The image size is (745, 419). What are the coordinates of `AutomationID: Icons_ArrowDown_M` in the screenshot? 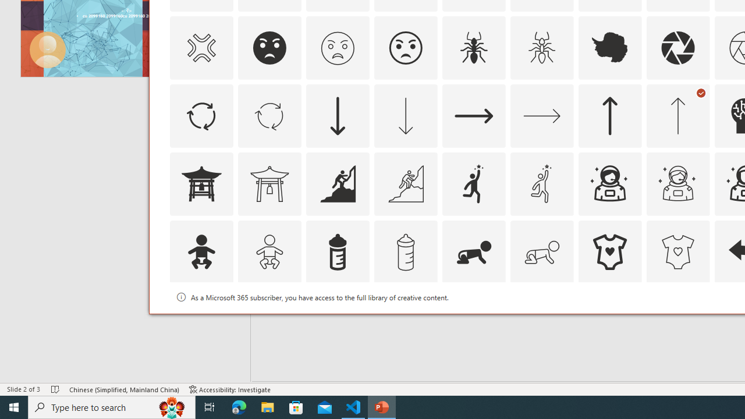 It's located at (405, 115).